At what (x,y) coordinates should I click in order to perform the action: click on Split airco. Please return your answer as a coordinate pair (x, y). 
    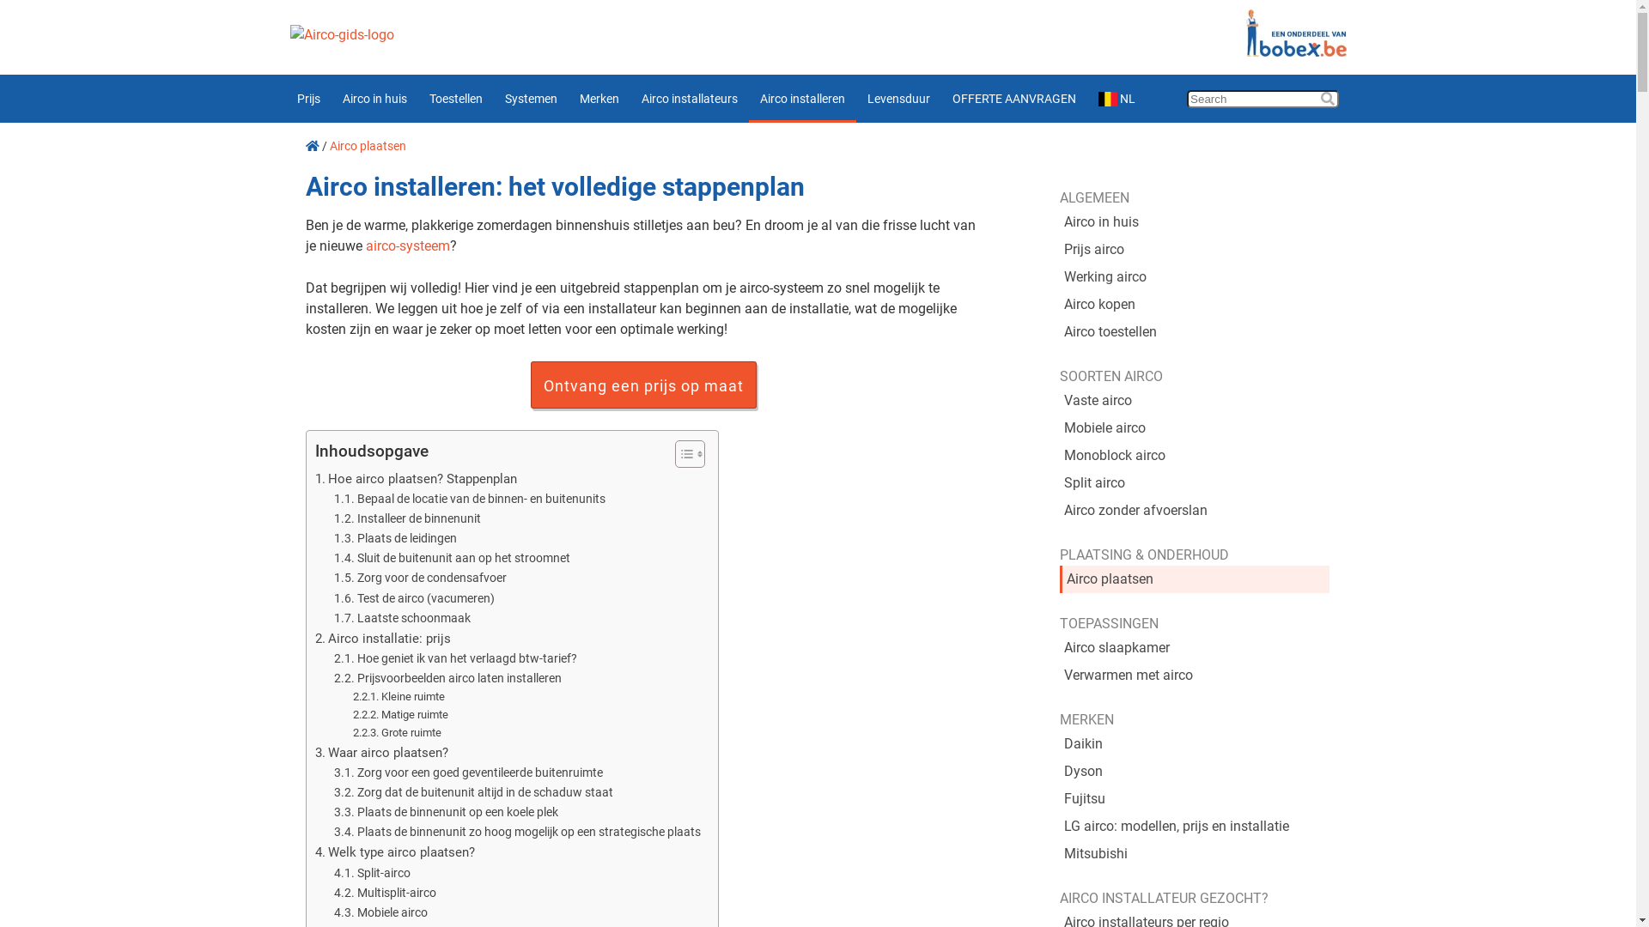
    Looking at the image, I should click on (1195, 483).